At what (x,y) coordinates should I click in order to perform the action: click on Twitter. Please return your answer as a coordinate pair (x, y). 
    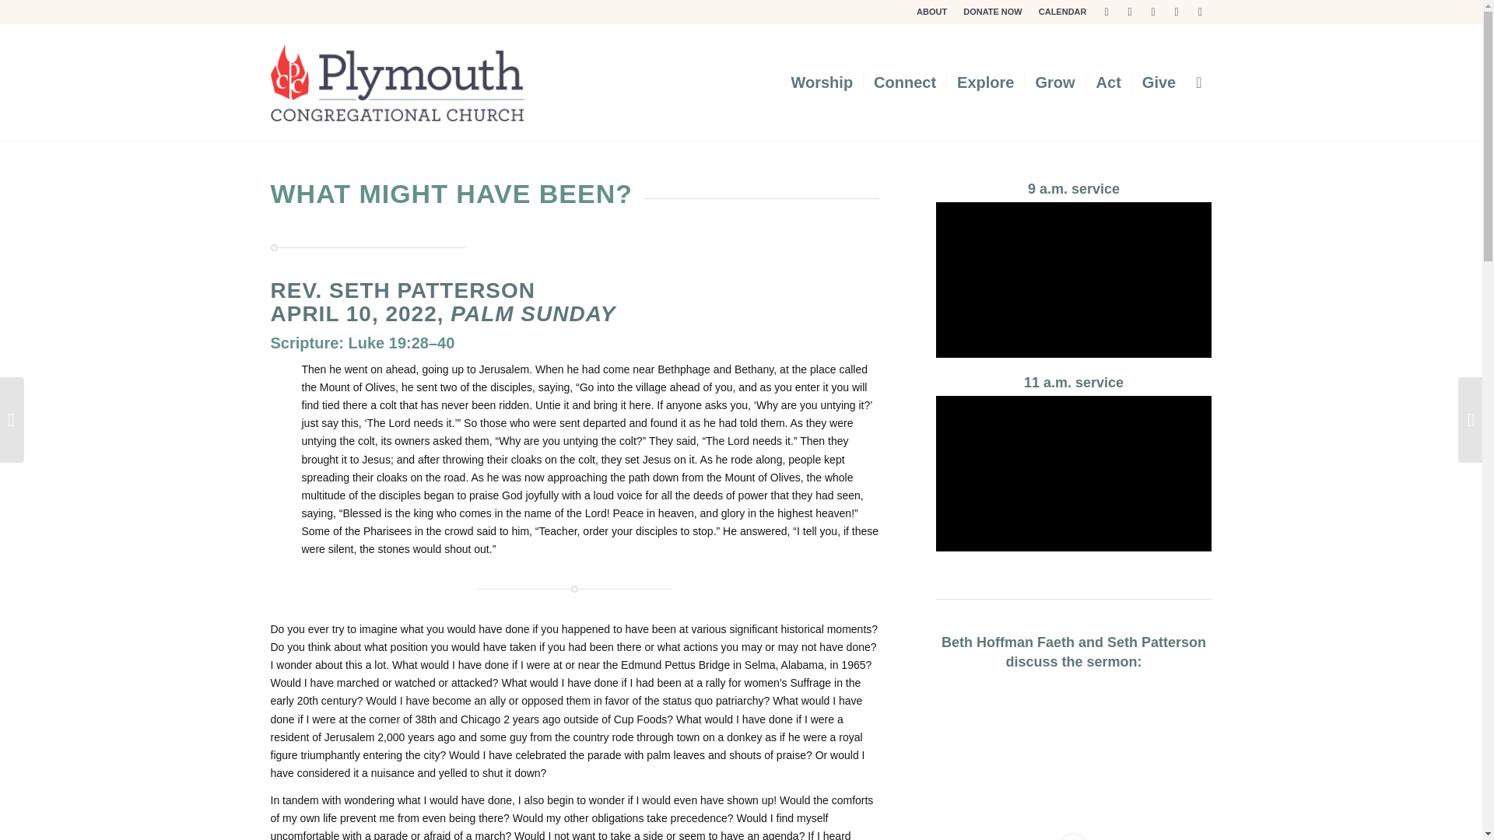
    Looking at the image, I should click on (1106, 12).